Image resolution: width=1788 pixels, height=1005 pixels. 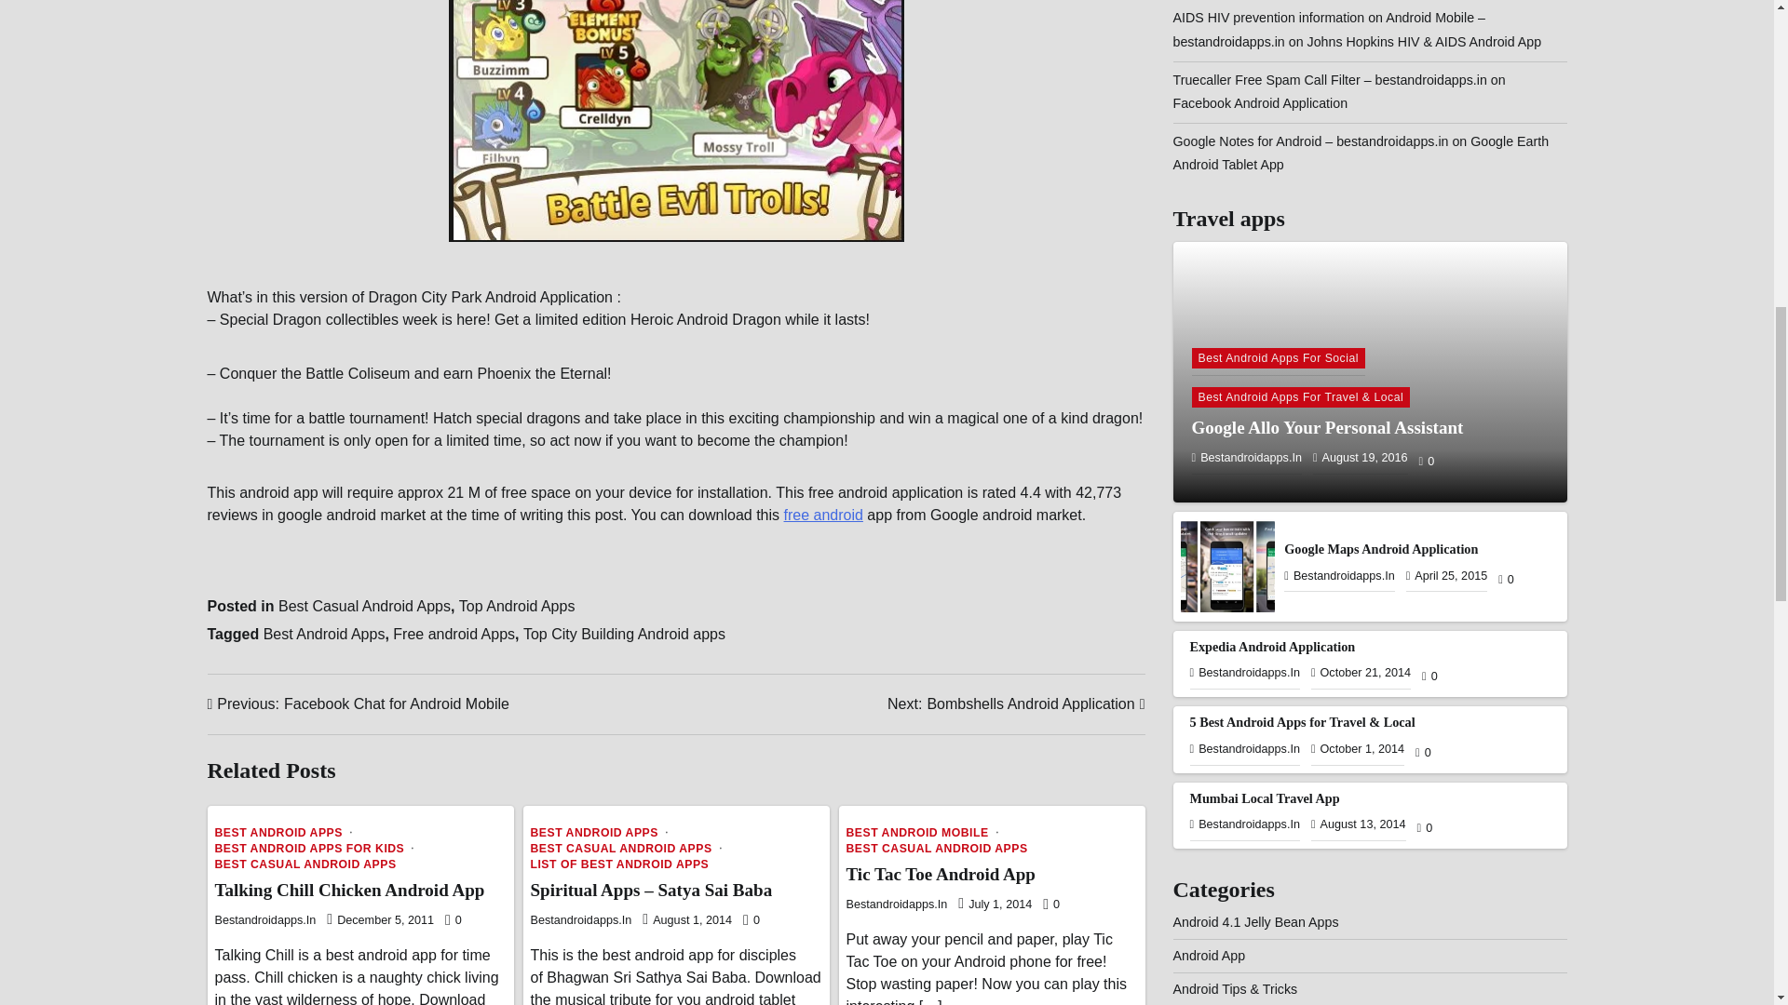 I want to click on Talking Chill Chicken Android App, so click(x=349, y=890).